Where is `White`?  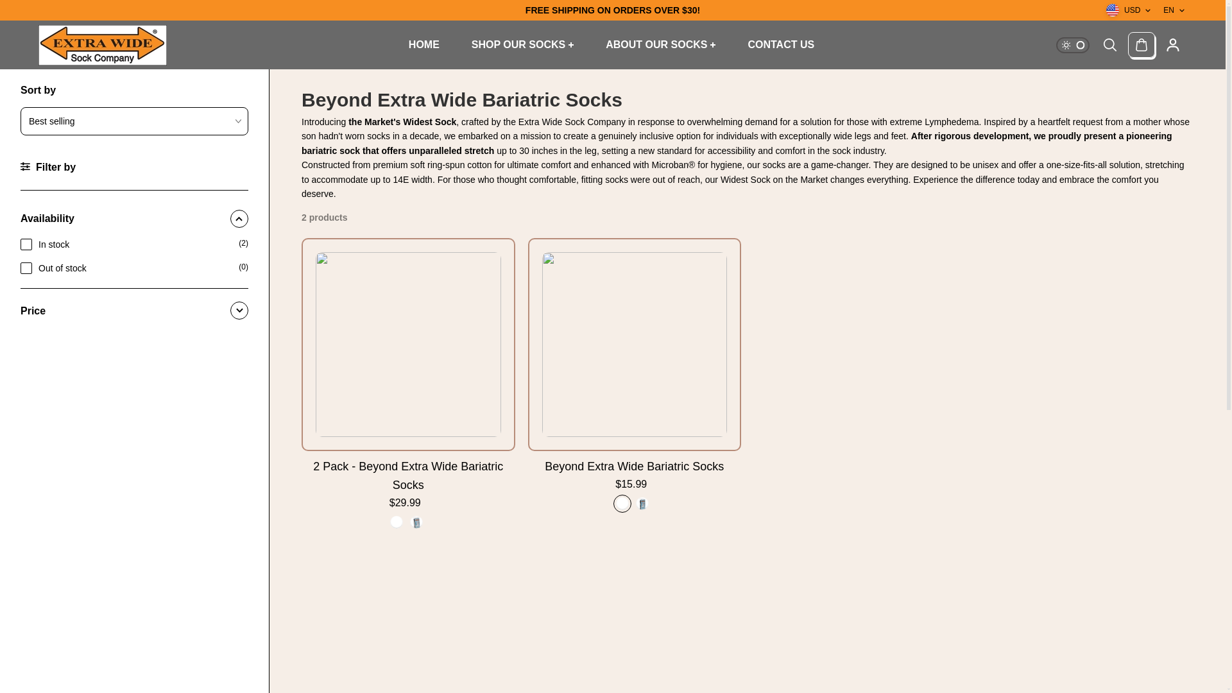 White is located at coordinates (622, 504).